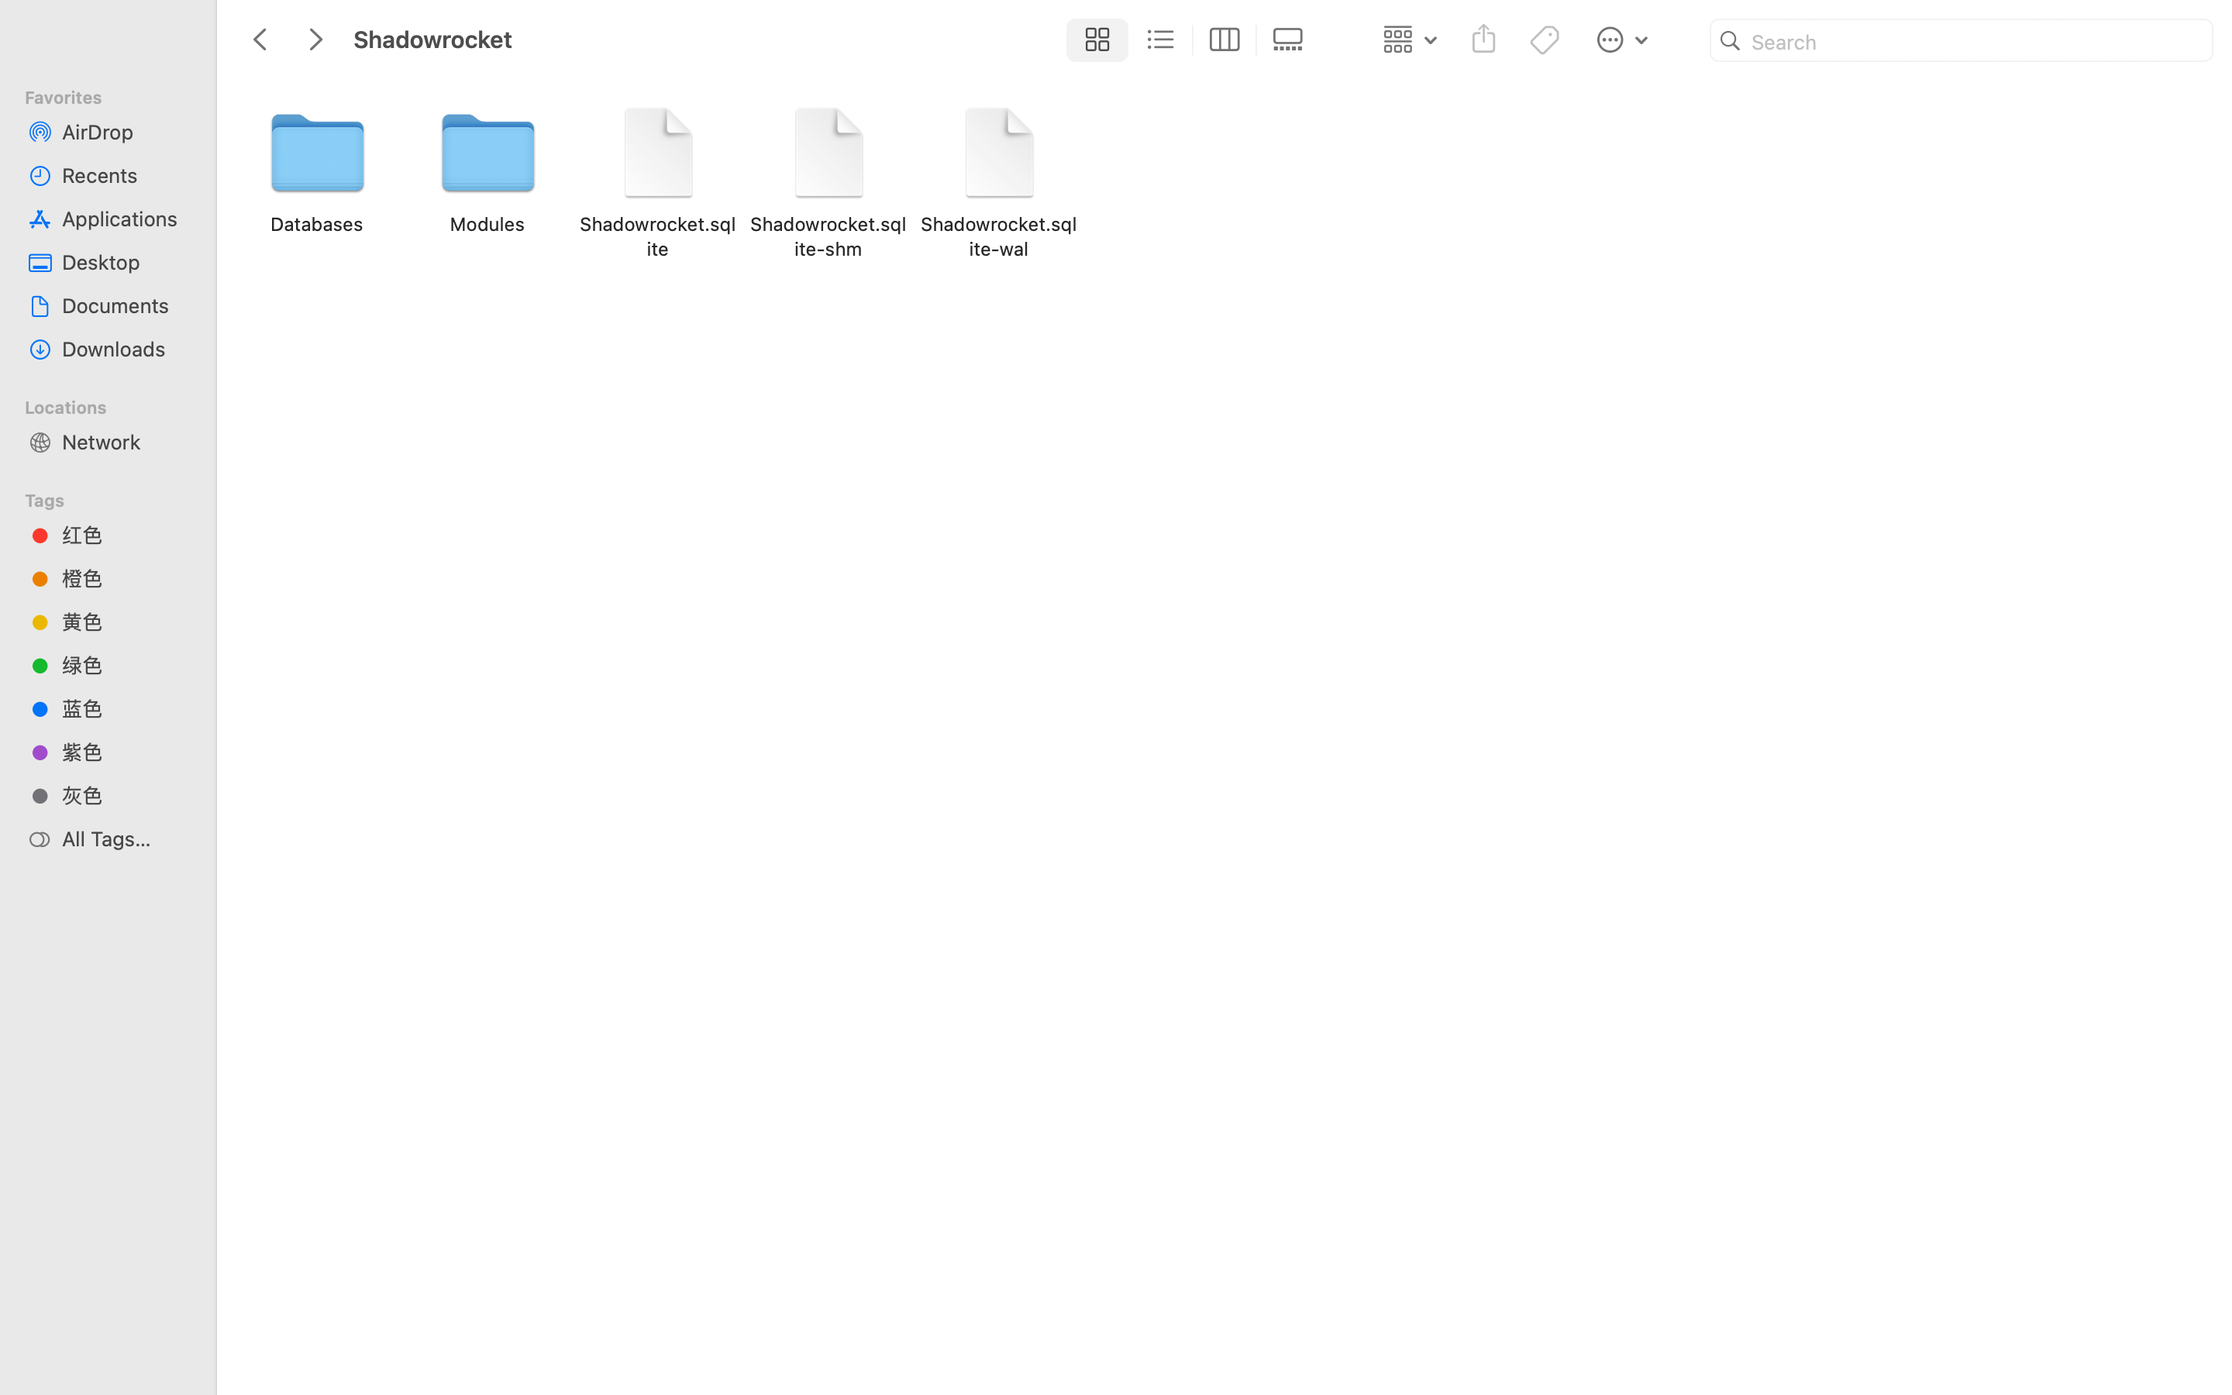 Image resolution: width=2232 pixels, height=1395 pixels. What do you see at coordinates (704, 1330) in the screenshot?
I see `Shadowrocket` at bounding box center [704, 1330].